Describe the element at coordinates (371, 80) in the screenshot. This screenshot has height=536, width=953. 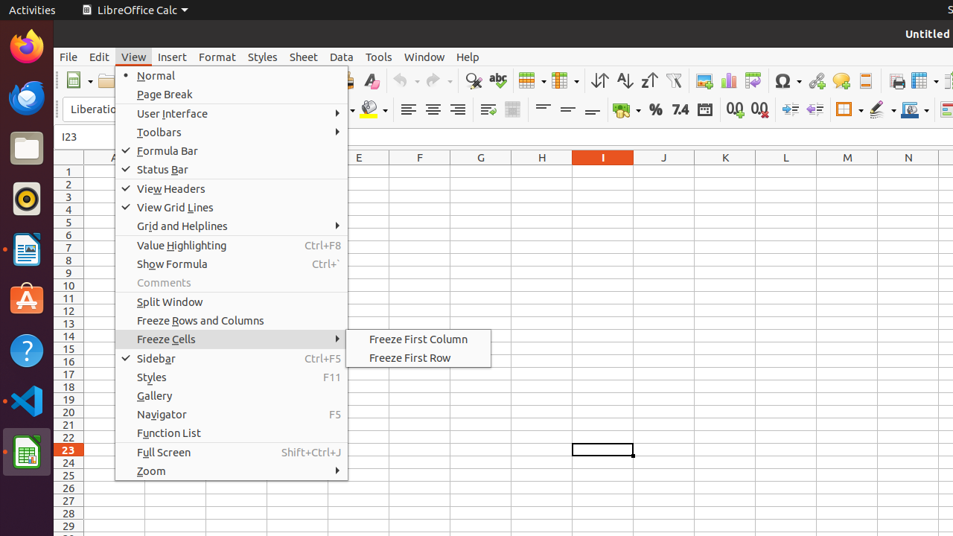
I see `Clear` at that location.